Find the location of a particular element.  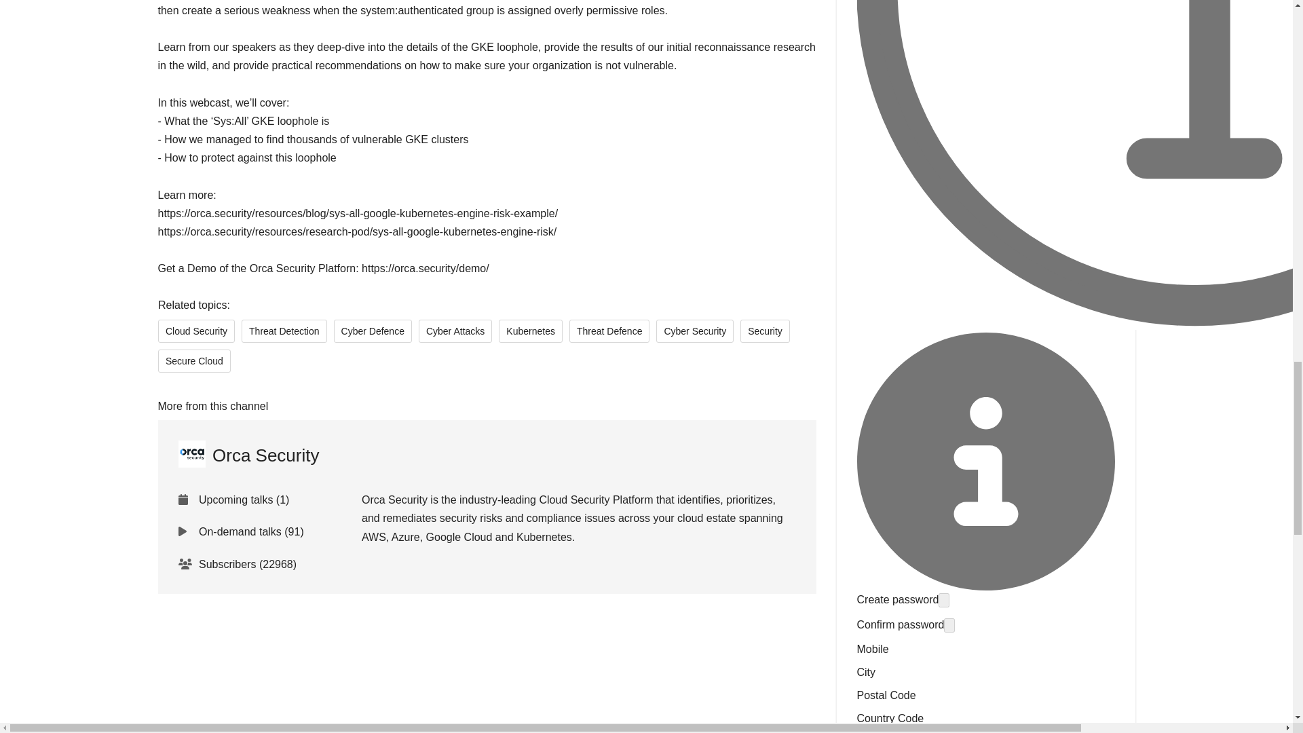

Cyber Attacks is located at coordinates (455, 330).